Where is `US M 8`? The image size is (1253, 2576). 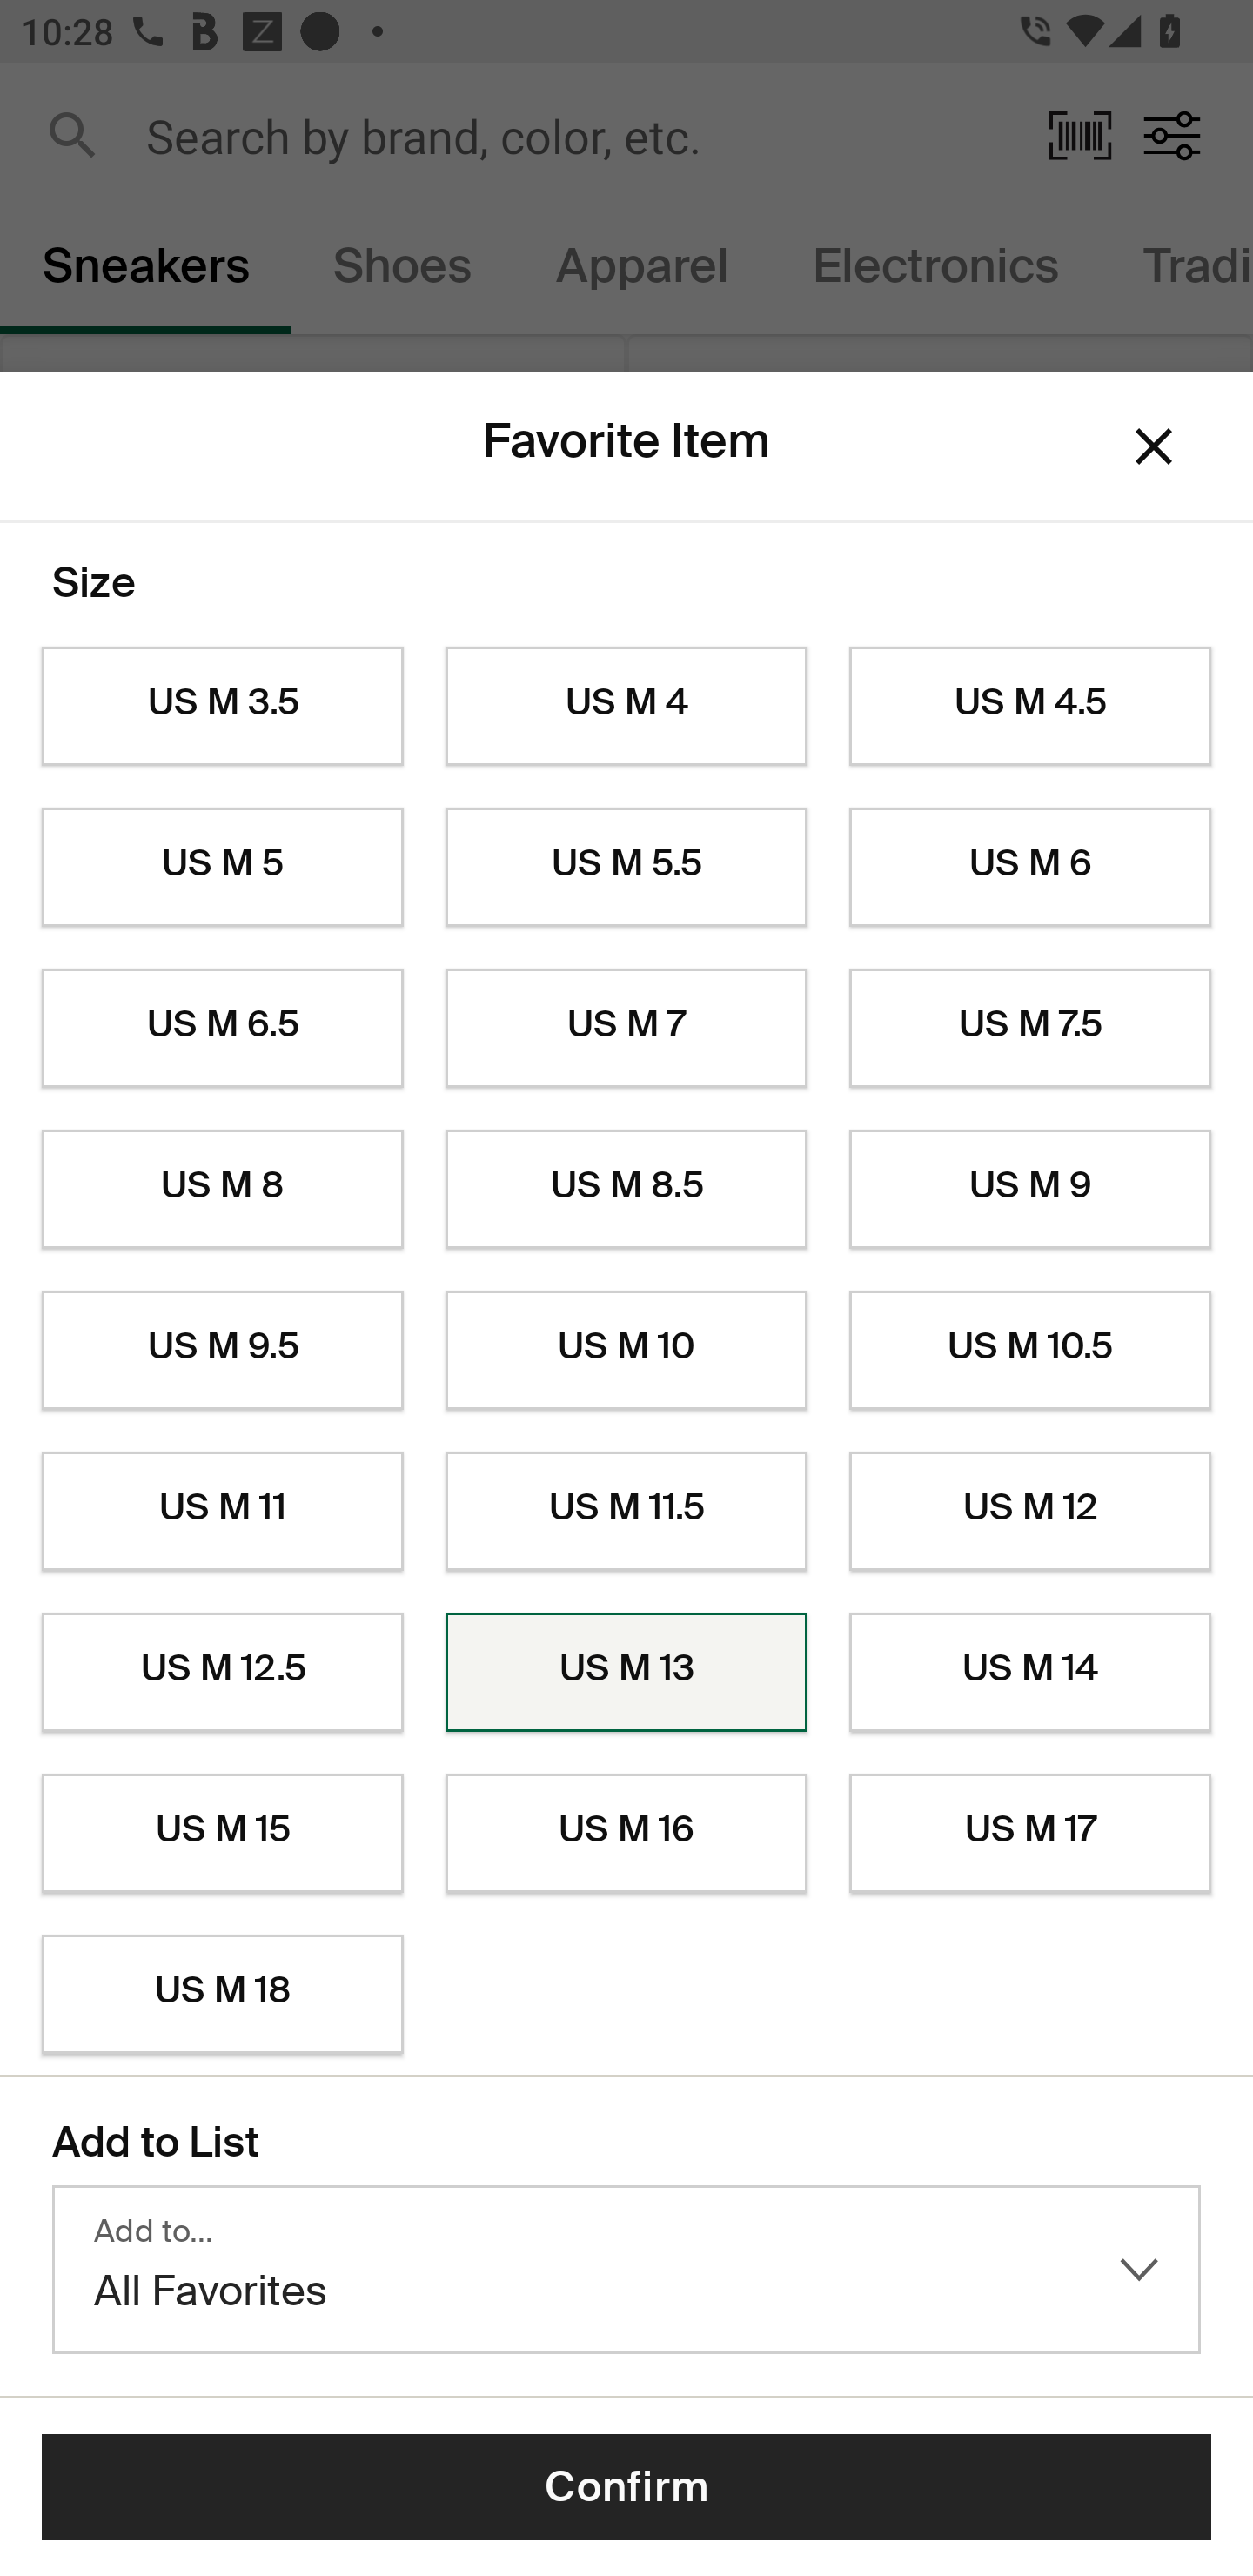 US M 8 is located at coordinates (222, 1190).